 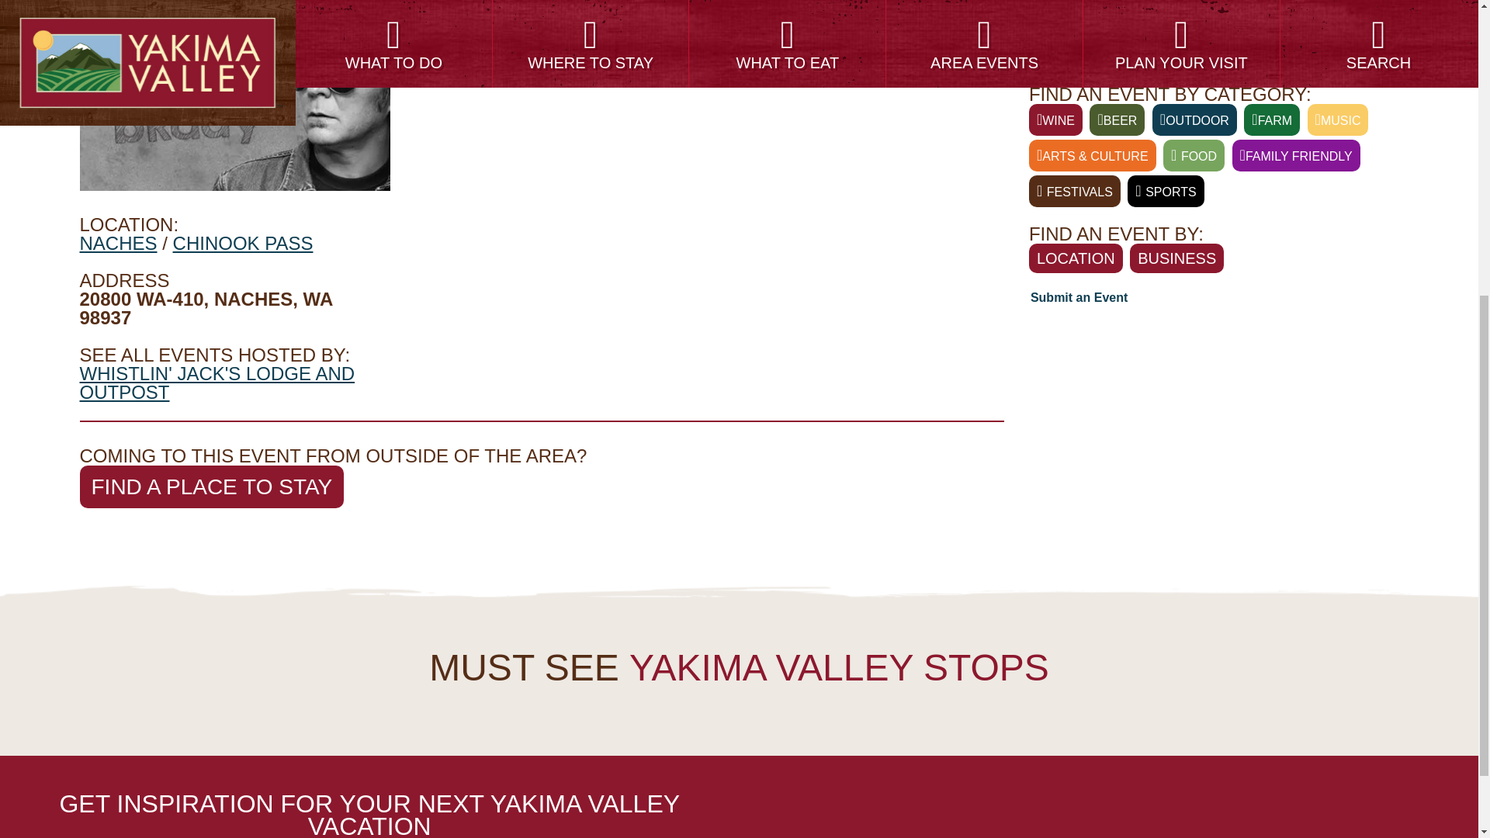 What do you see at coordinates (1271, 119) in the screenshot?
I see `FARM` at bounding box center [1271, 119].